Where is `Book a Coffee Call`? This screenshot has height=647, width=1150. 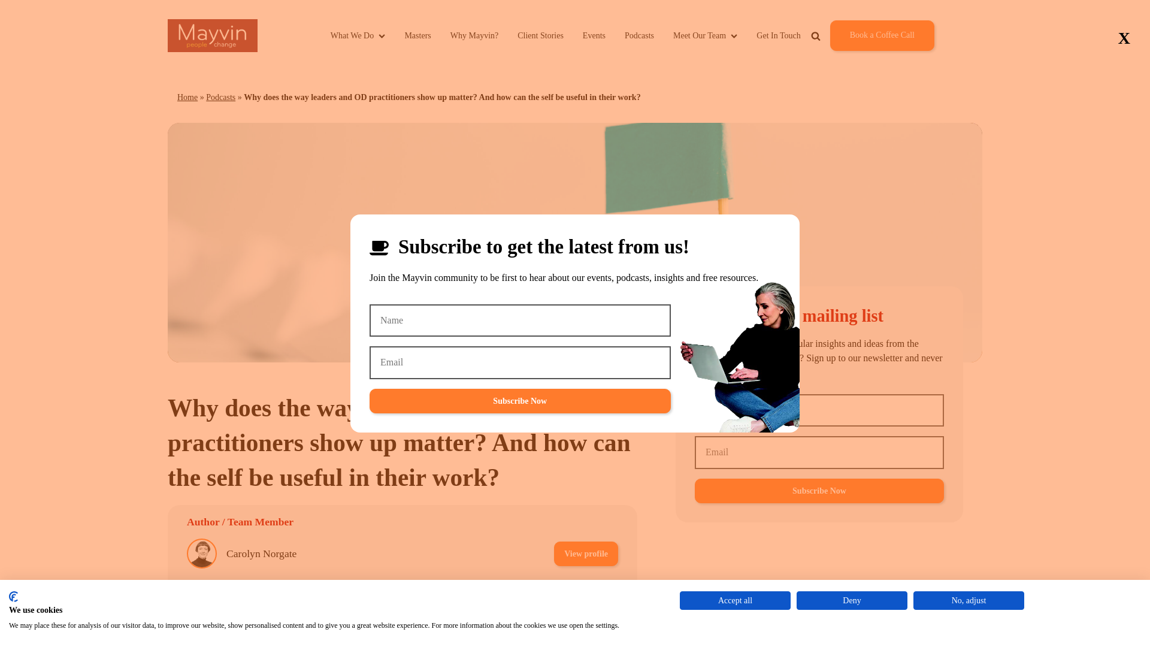 Book a Coffee Call is located at coordinates (882, 35).